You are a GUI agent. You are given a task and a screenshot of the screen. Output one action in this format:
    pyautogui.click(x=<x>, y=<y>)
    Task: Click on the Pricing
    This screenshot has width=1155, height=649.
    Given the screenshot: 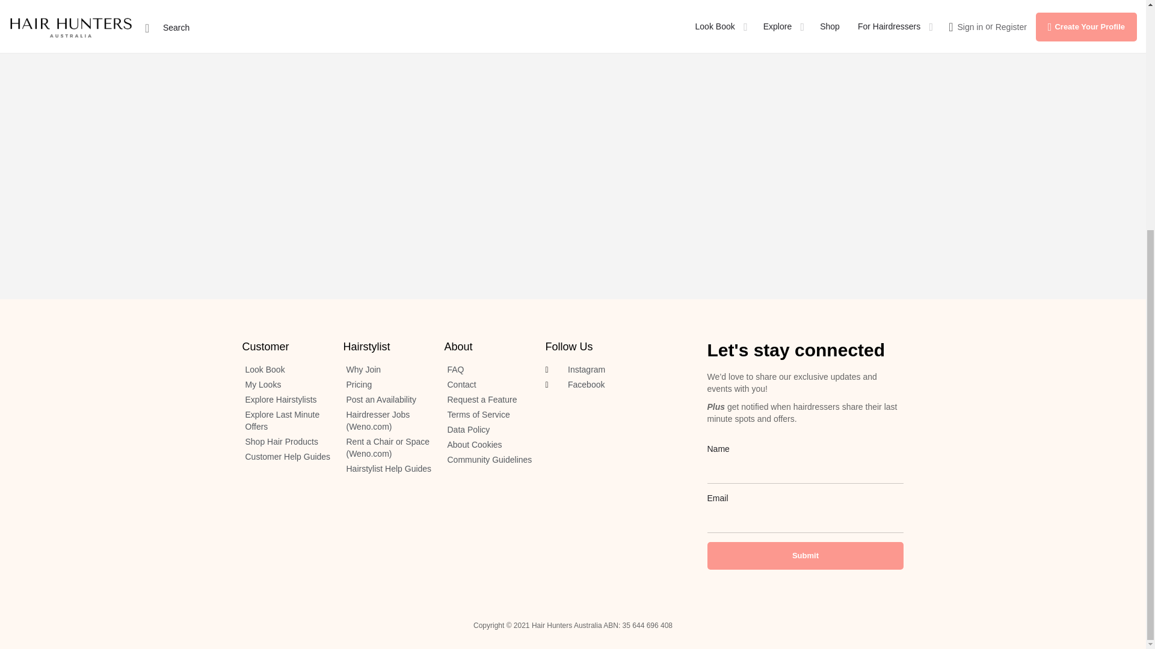 What is the action you would take?
    pyautogui.click(x=387, y=385)
    